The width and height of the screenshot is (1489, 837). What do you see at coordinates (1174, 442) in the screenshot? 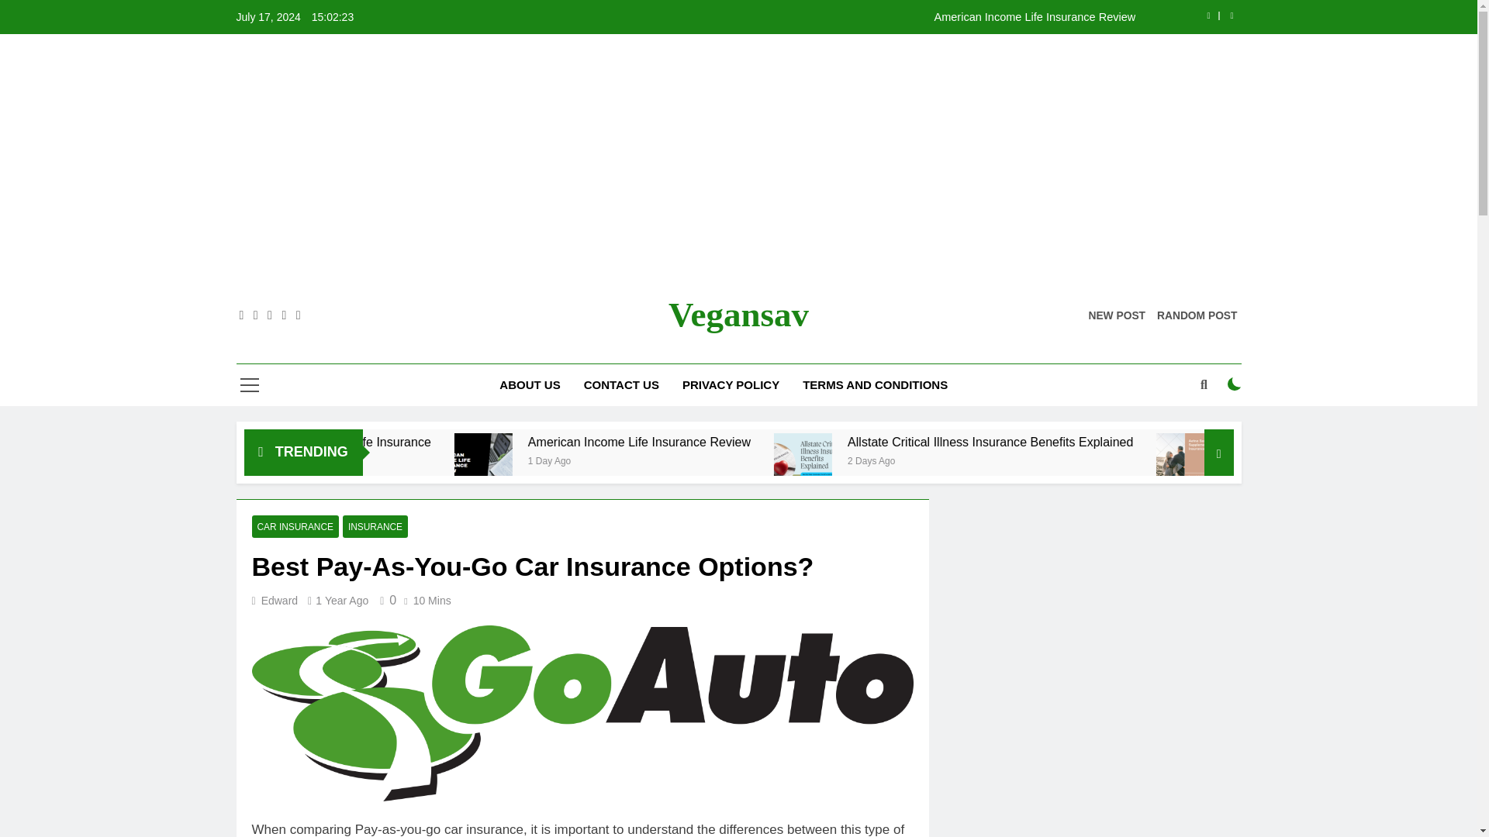
I see `Allstate Critical Illness Insurance Benefits Explained` at bounding box center [1174, 442].